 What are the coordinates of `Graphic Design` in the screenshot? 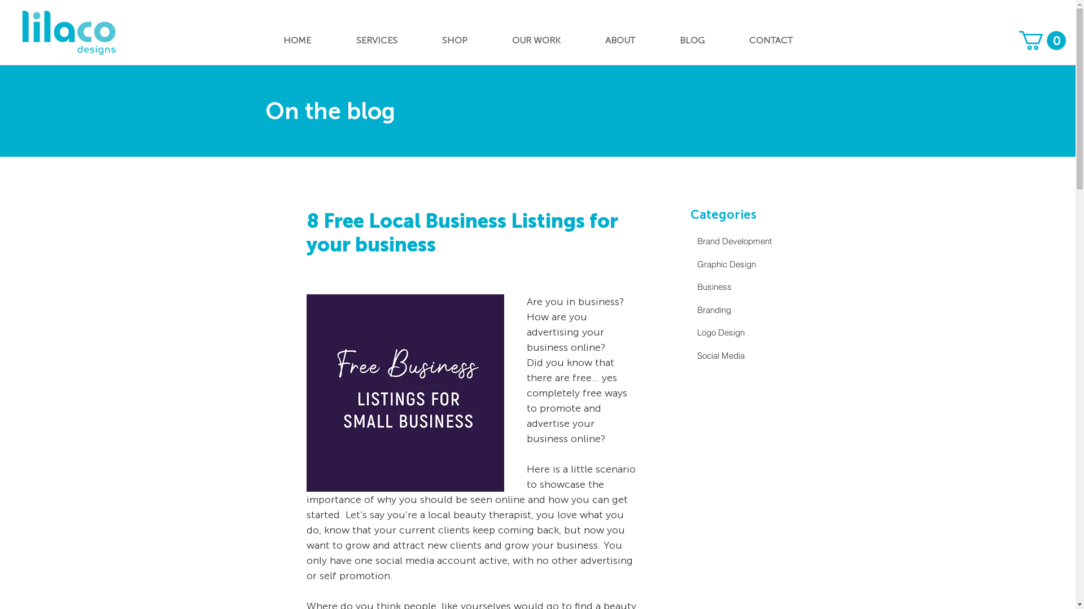 It's located at (753, 264).